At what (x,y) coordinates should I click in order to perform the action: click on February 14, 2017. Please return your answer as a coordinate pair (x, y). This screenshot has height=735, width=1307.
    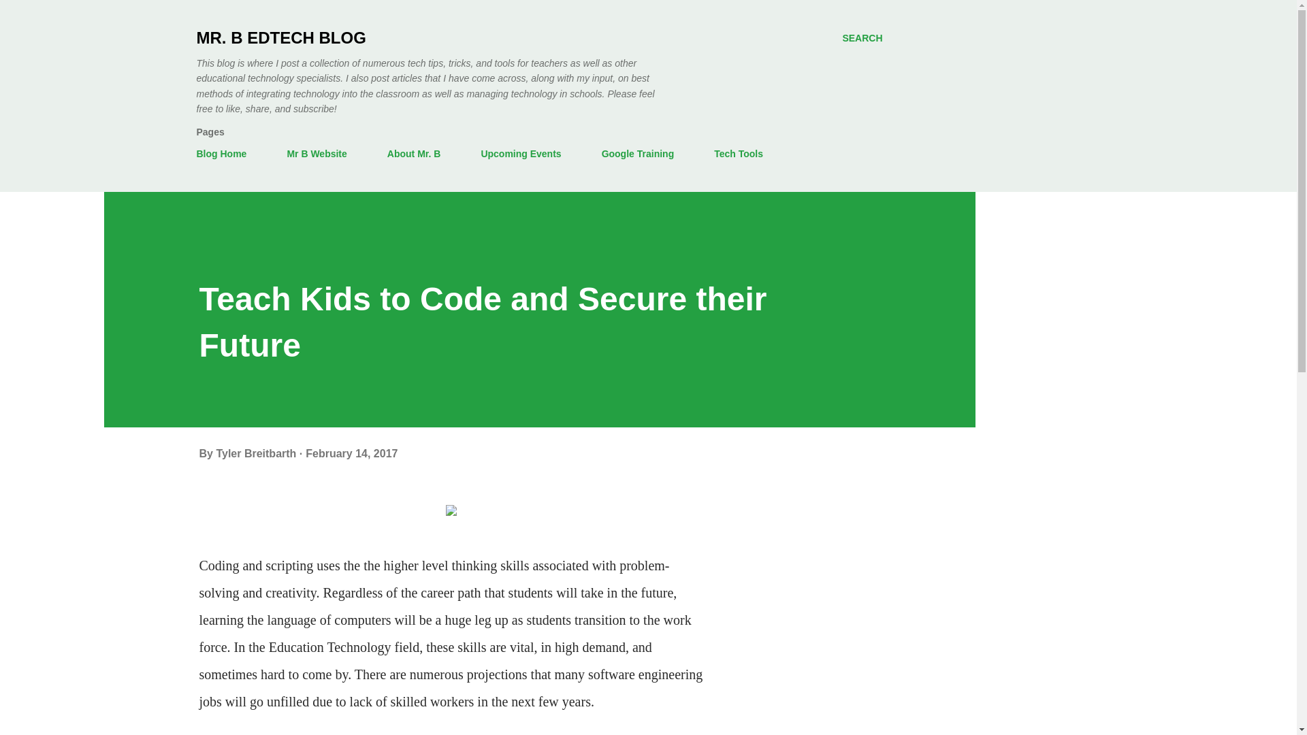
    Looking at the image, I should click on (351, 453).